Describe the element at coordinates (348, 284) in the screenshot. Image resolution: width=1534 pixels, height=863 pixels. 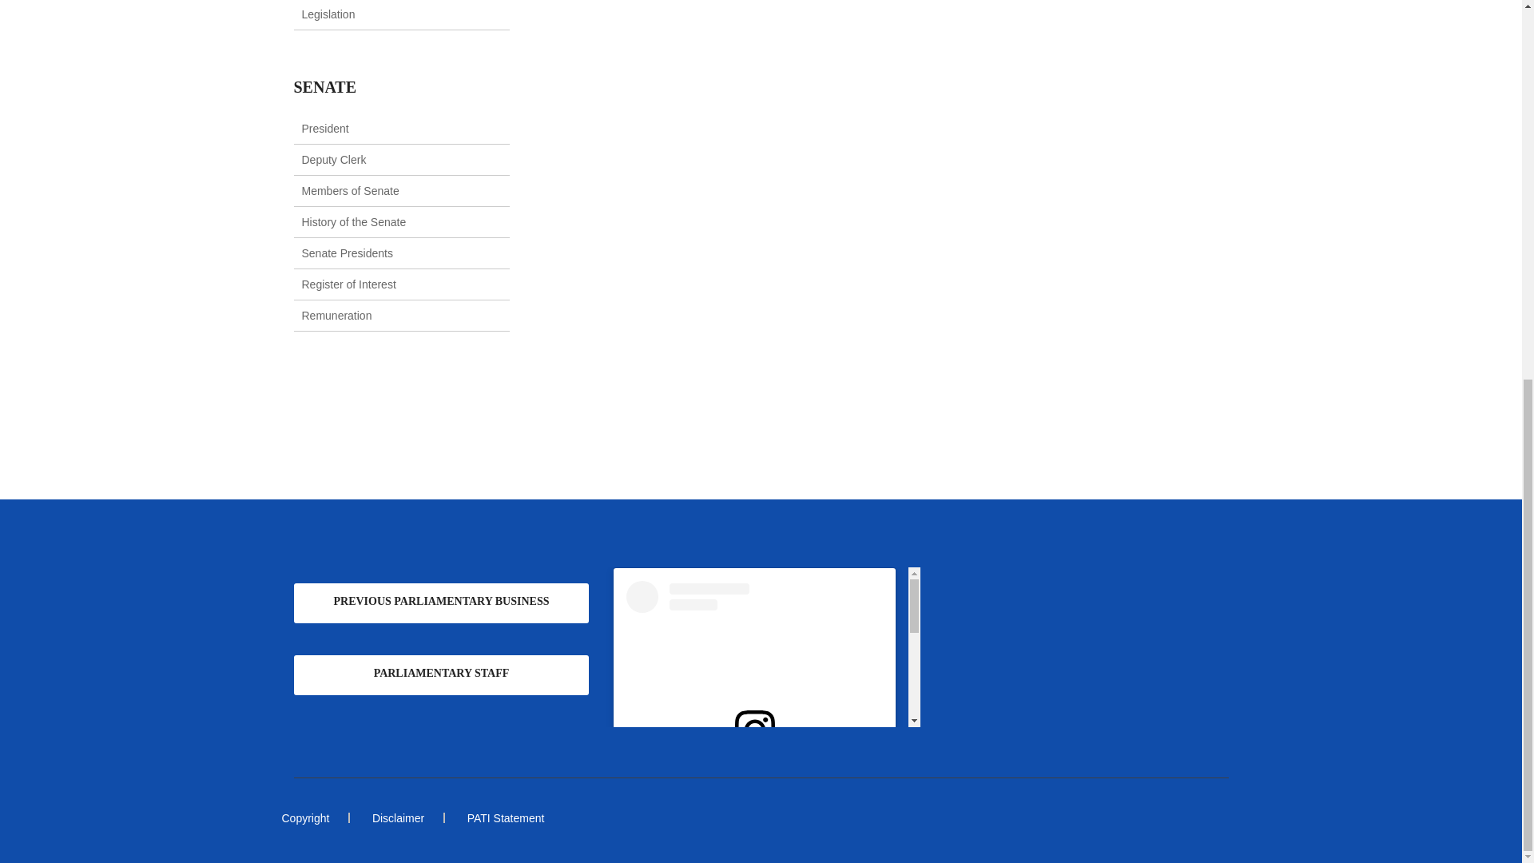
I see `Register of Interest` at that location.